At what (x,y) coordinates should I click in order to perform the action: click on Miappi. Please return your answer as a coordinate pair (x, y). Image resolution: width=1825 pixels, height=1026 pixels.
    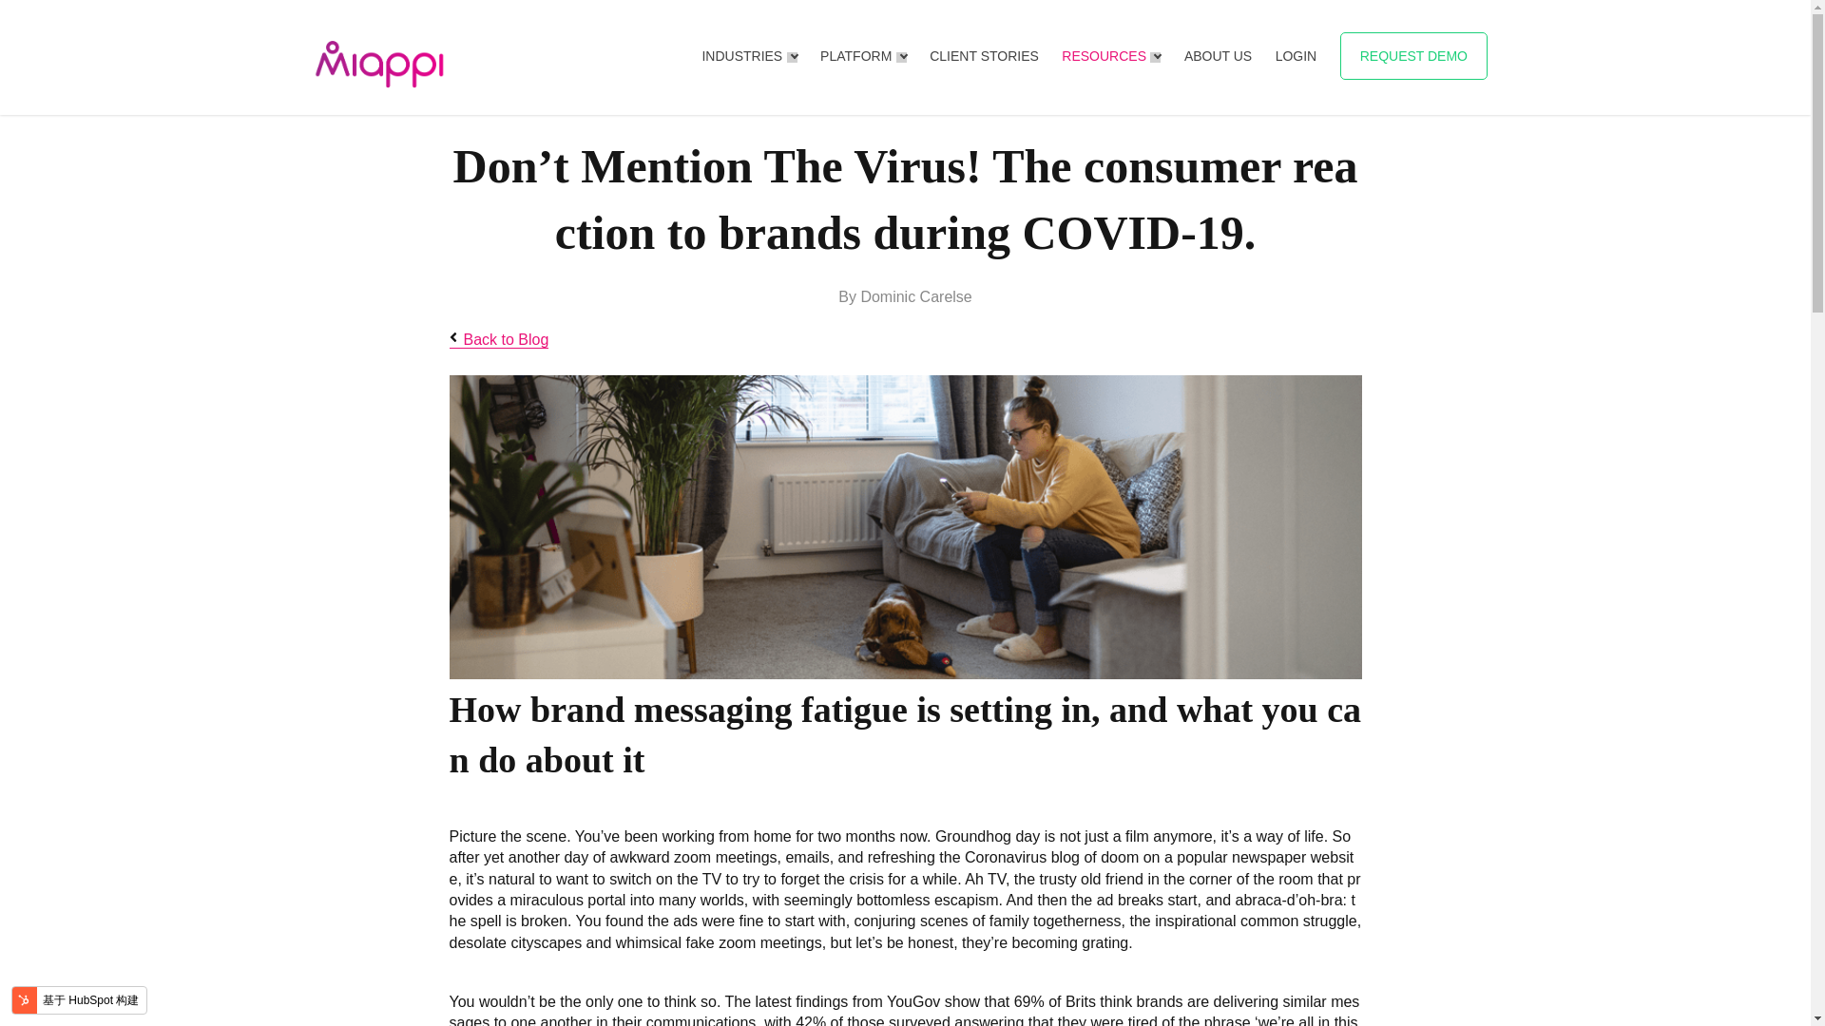
    Looking at the image, I should click on (379, 64).